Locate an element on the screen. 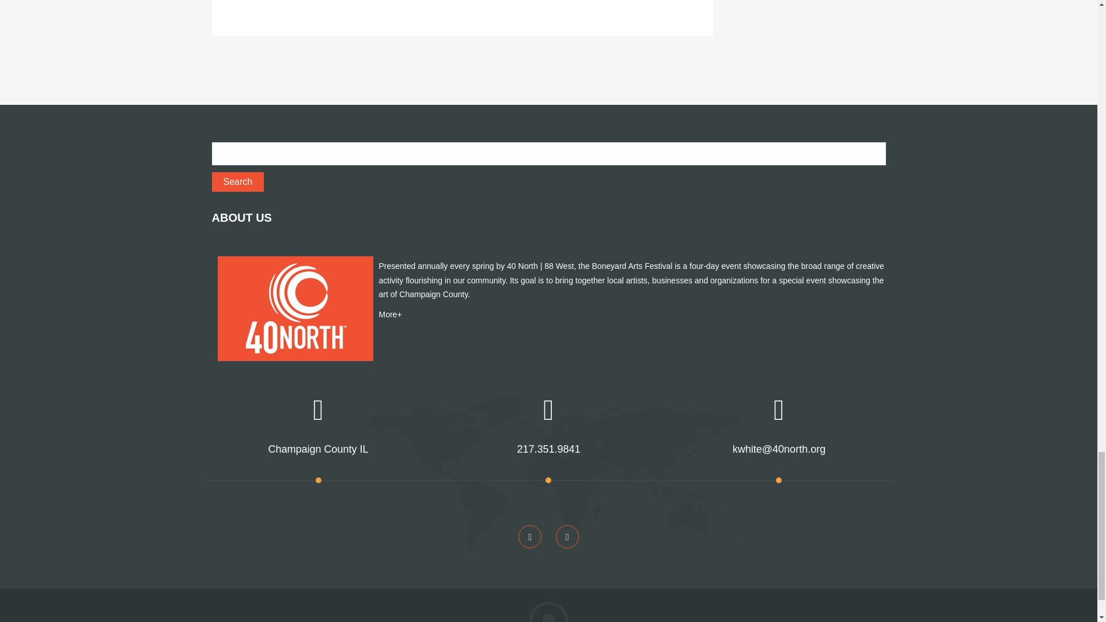 The image size is (1106, 622). Search is located at coordinates (238, 182).